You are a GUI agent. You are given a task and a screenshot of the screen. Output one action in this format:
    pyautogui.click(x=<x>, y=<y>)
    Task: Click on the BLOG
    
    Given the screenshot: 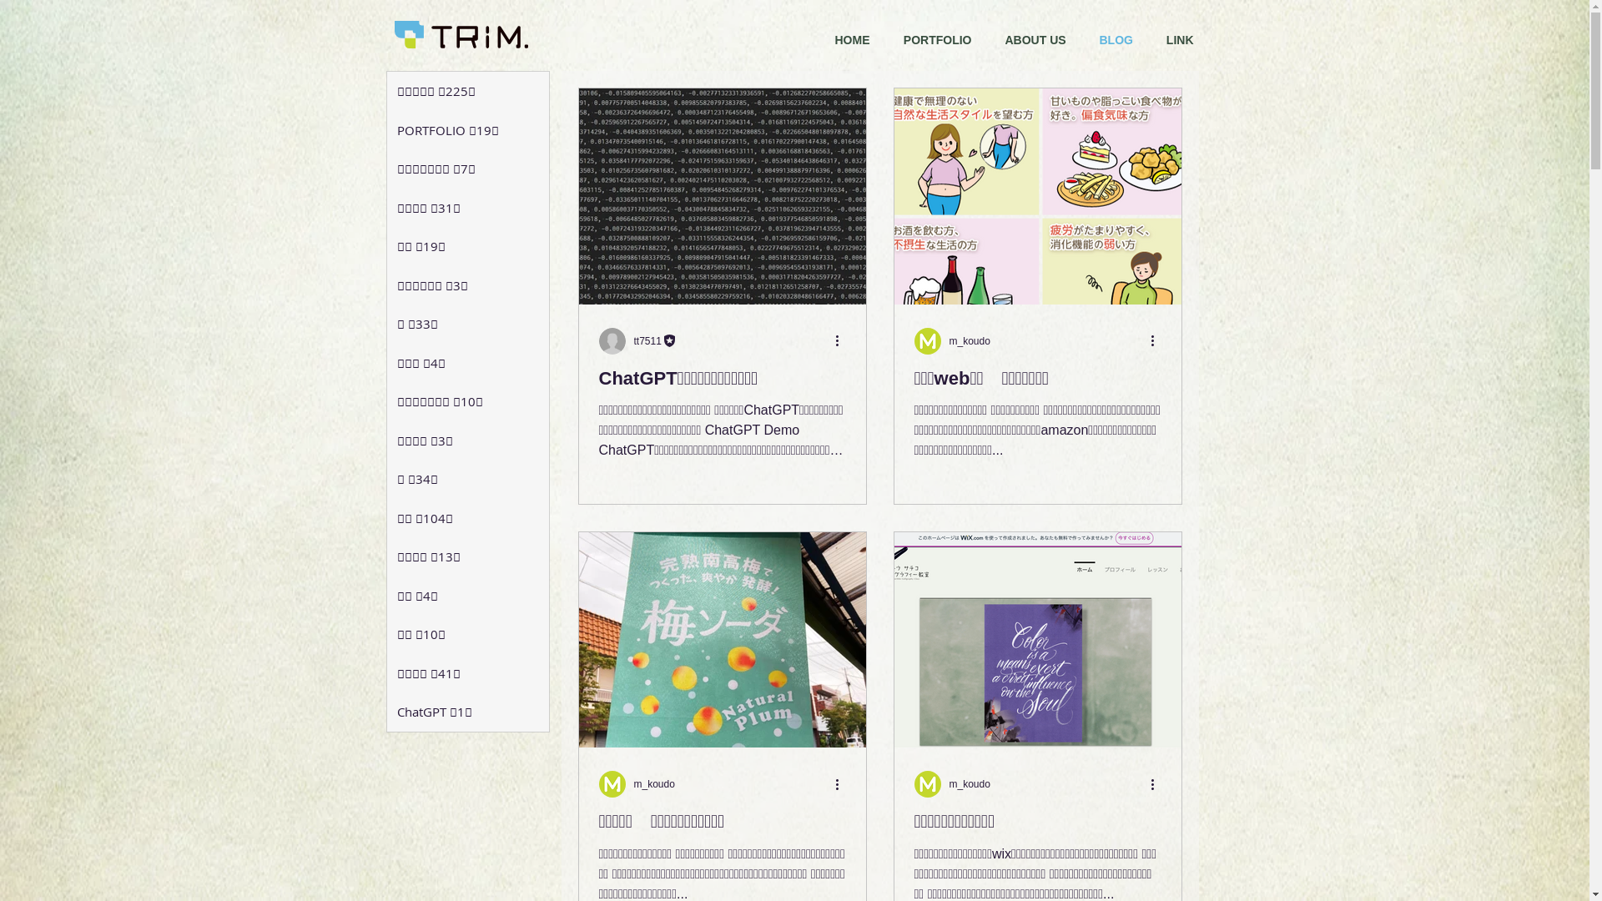 What is the action you would take?
    pyautogui.click(x=1116, y=40)
    